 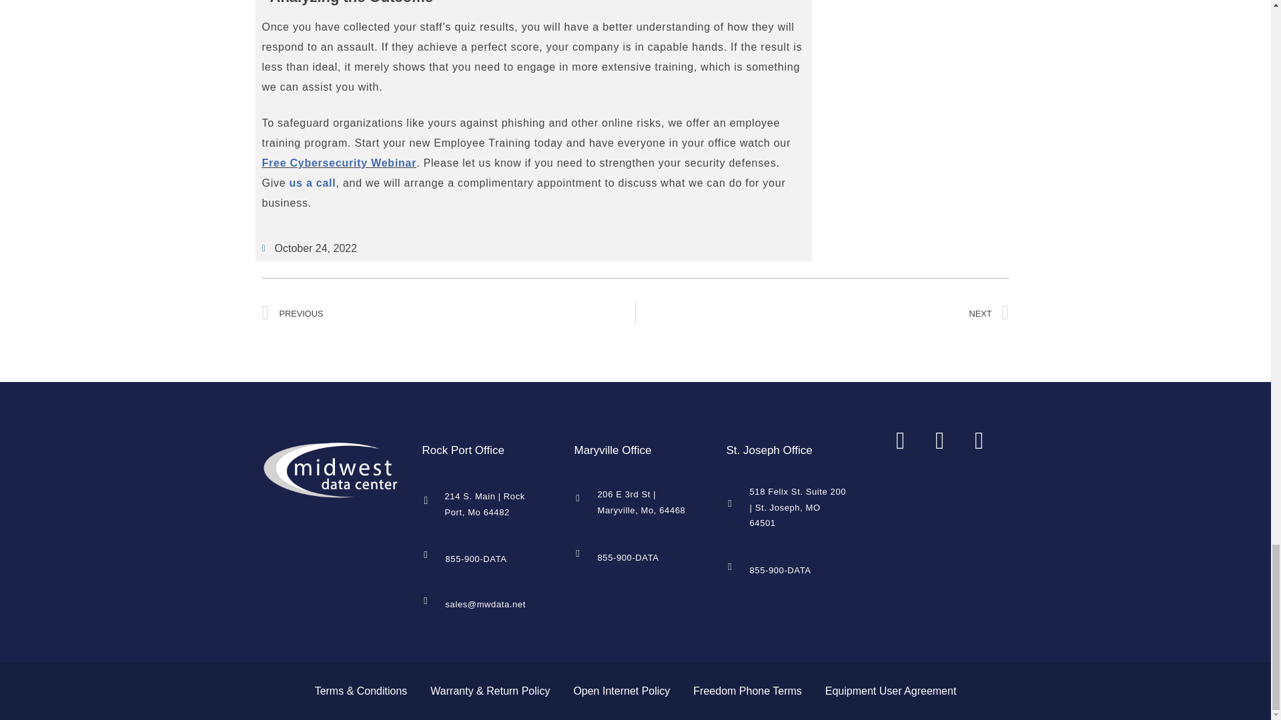 What do you see at coordinates (309, 248) in the screenshot?
I see `October 24, 2022` at bounding box center [309, 248].